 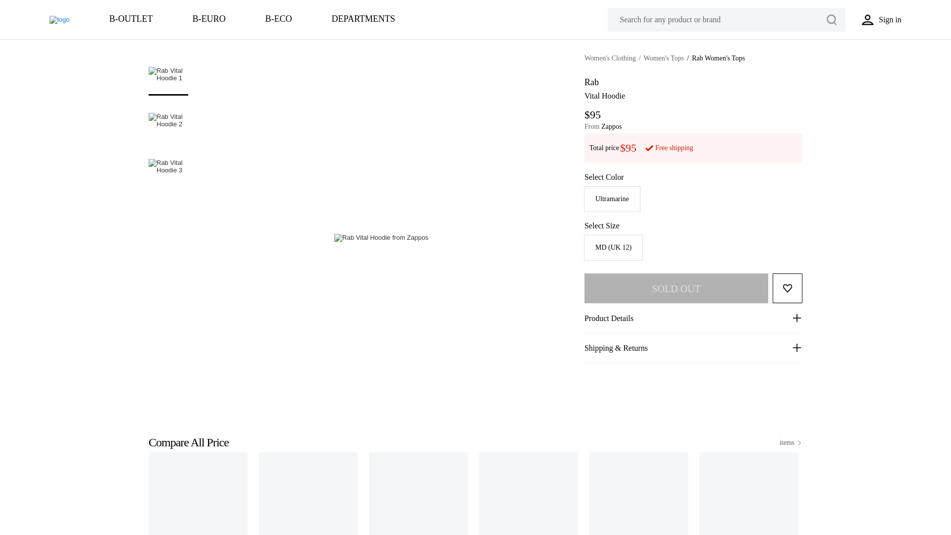 What do you see at coordinates (278, 19) in the screenshot?
I see `B-ECO` at bounding box center [278, 19].